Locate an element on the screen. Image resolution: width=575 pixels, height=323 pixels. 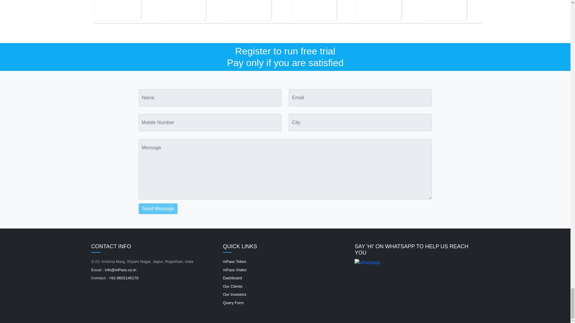
mPass Token is located at coordinates (234, 261).